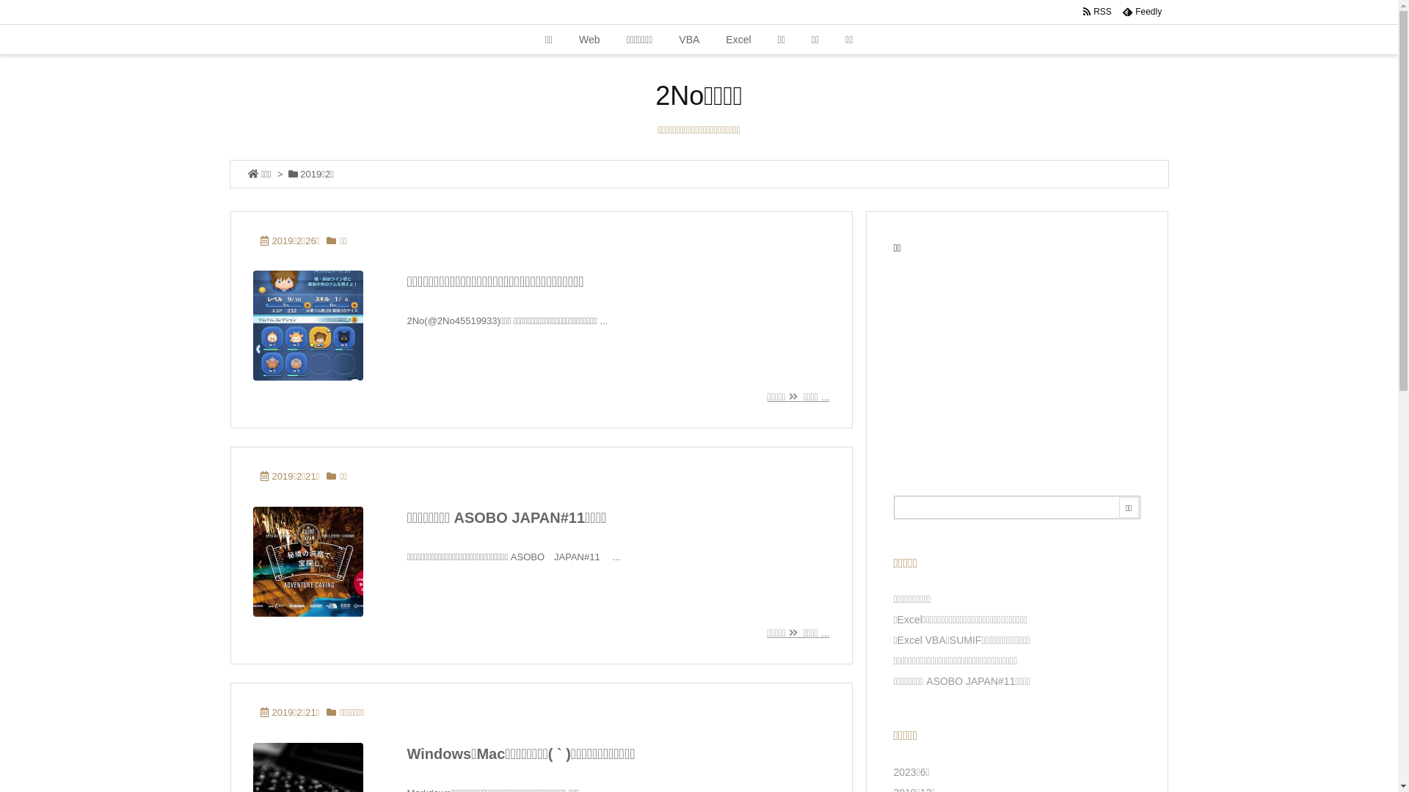 The width and height of the screenshot is (1409, 792). Describe the element at coordinates (1097, 12) in the screenshot. I see `  RSS ` at that location.